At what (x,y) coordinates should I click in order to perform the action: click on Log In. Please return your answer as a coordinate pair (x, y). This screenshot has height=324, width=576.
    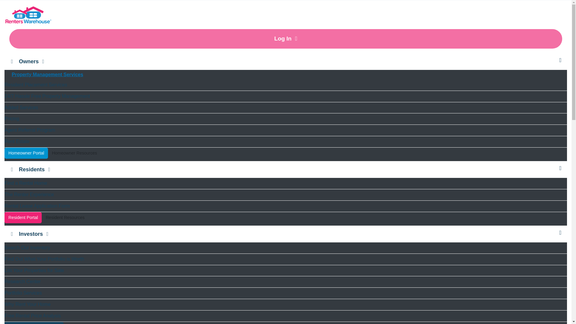
    Looking at the image, I should click on (286, 39).